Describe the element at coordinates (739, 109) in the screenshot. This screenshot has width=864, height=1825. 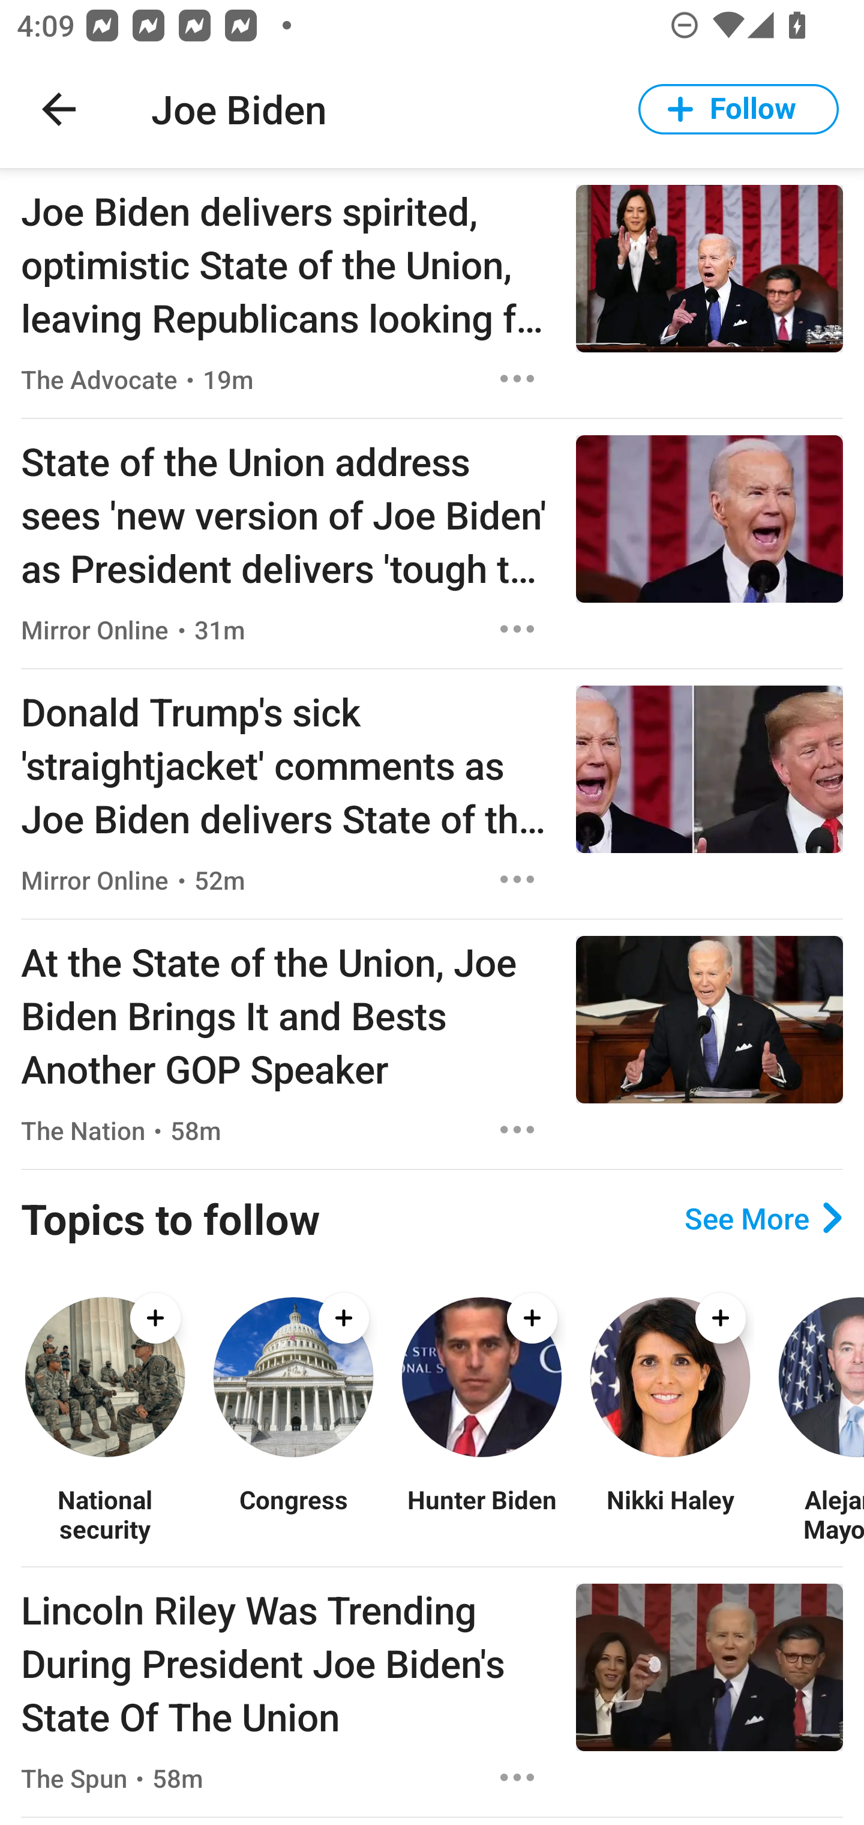
I see `Follow` at that location.